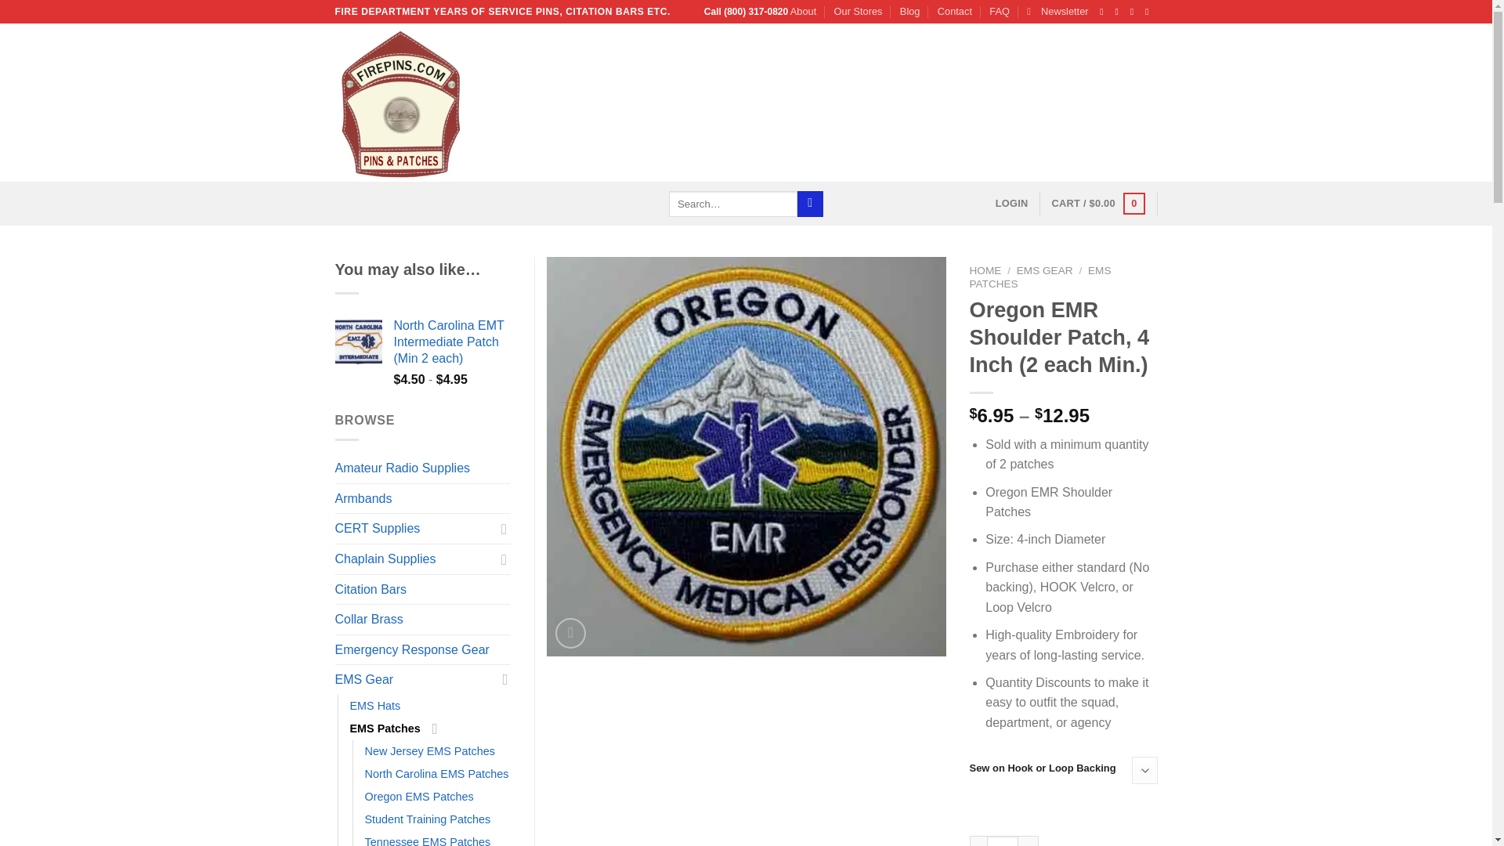 The width and height of the screenshot is (1504, 846). Describe the element at coordinates (1120, 11) in the screenshot. I see `Follow on Instagram` at that location.